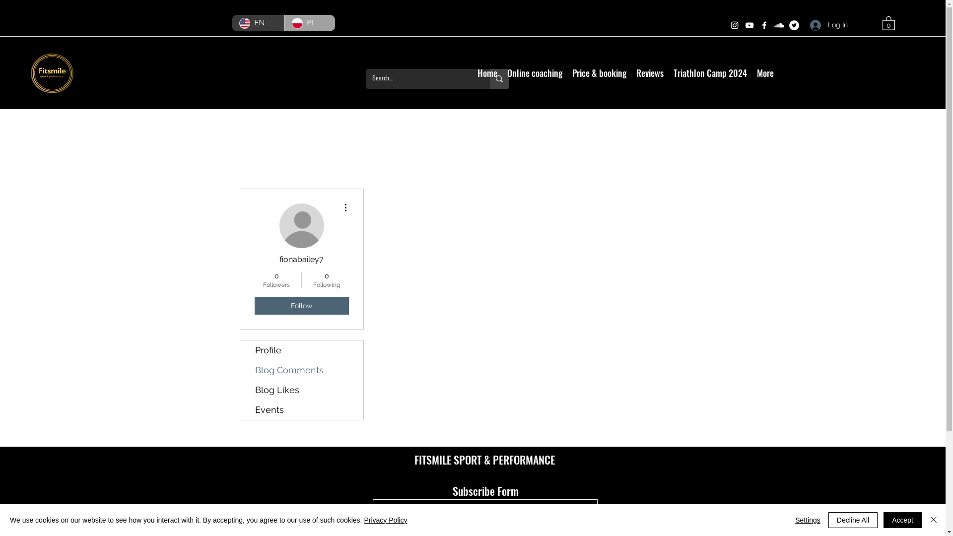 The image size is (953, 536). I want to click on 0
Followers, so click(276, 280).